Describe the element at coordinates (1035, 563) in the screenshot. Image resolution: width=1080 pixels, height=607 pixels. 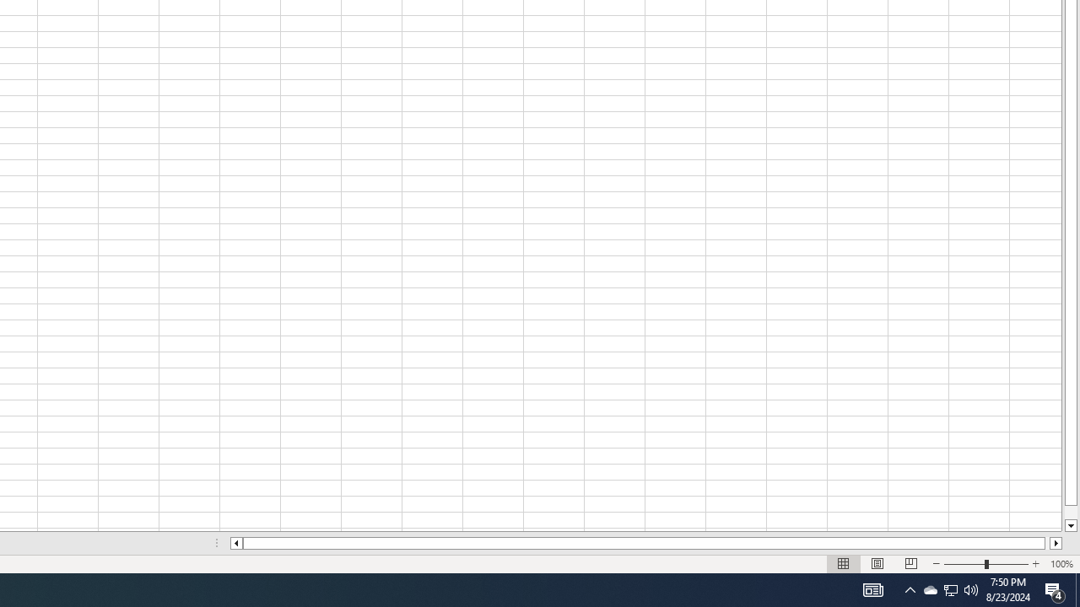
I see `Zoom In` at that location.